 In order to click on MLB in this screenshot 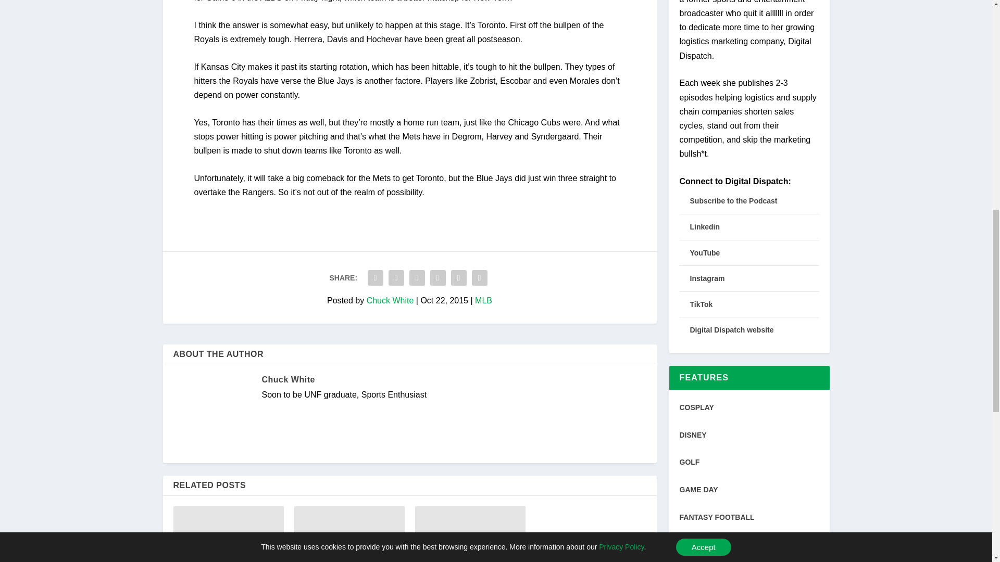, I will do `click(483, 301)`.